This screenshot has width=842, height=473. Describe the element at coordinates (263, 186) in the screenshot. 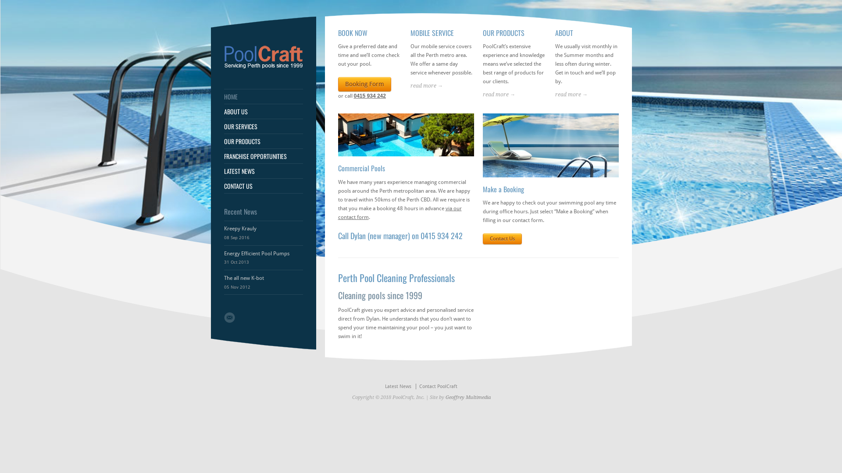

I see `CONTACT US` at that location.